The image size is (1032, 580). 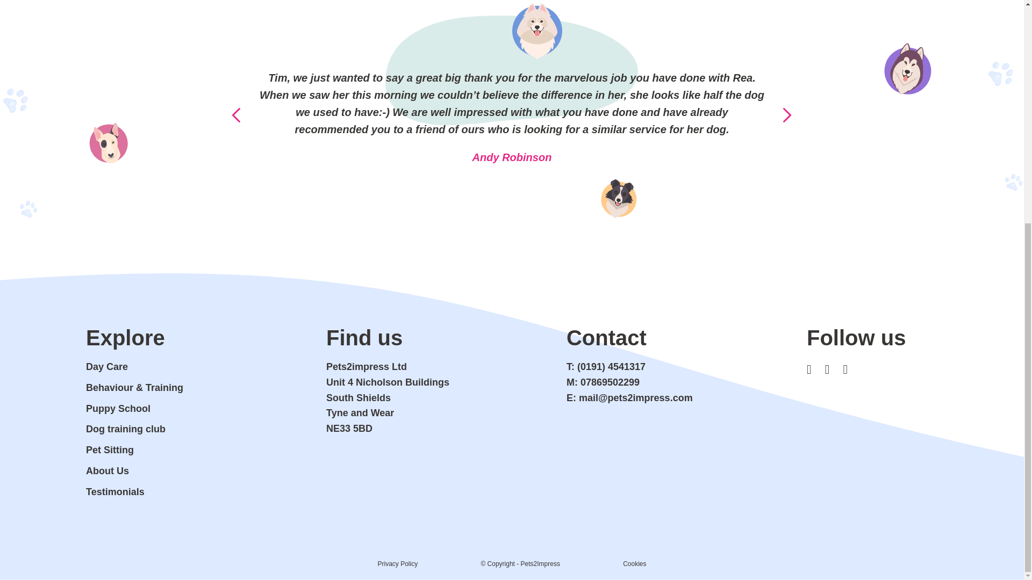 I want to click on Privacy Policy, so click(x=398, y=564).